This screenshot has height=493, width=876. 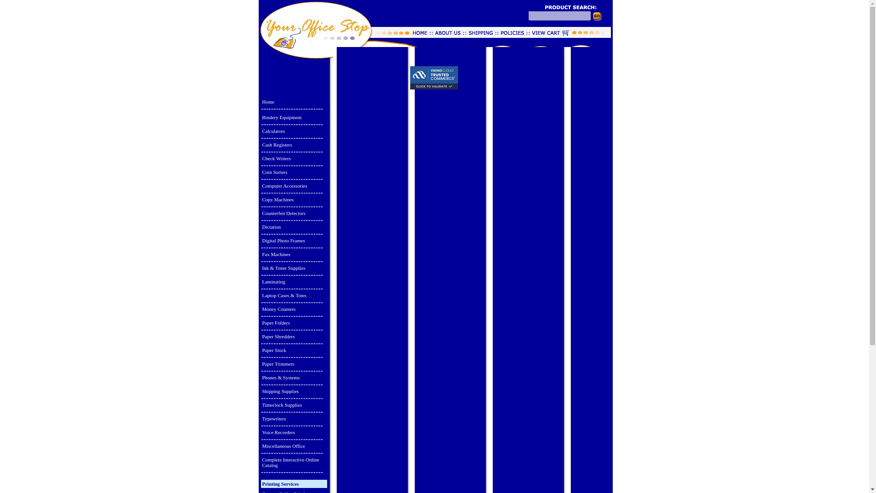 I want to click on Voice Recorders, so click(x=293, y=432).